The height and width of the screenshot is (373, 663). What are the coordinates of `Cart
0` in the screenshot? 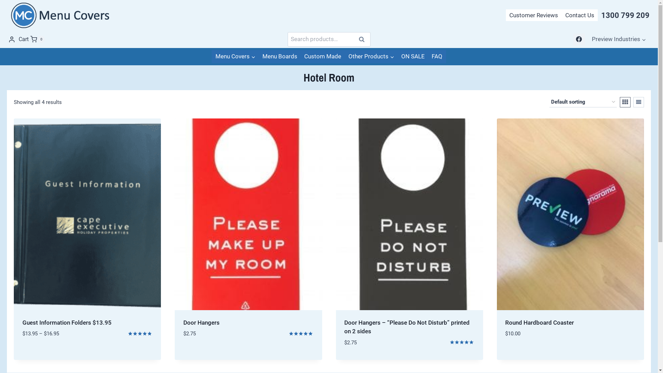 It's located at (32, 39).